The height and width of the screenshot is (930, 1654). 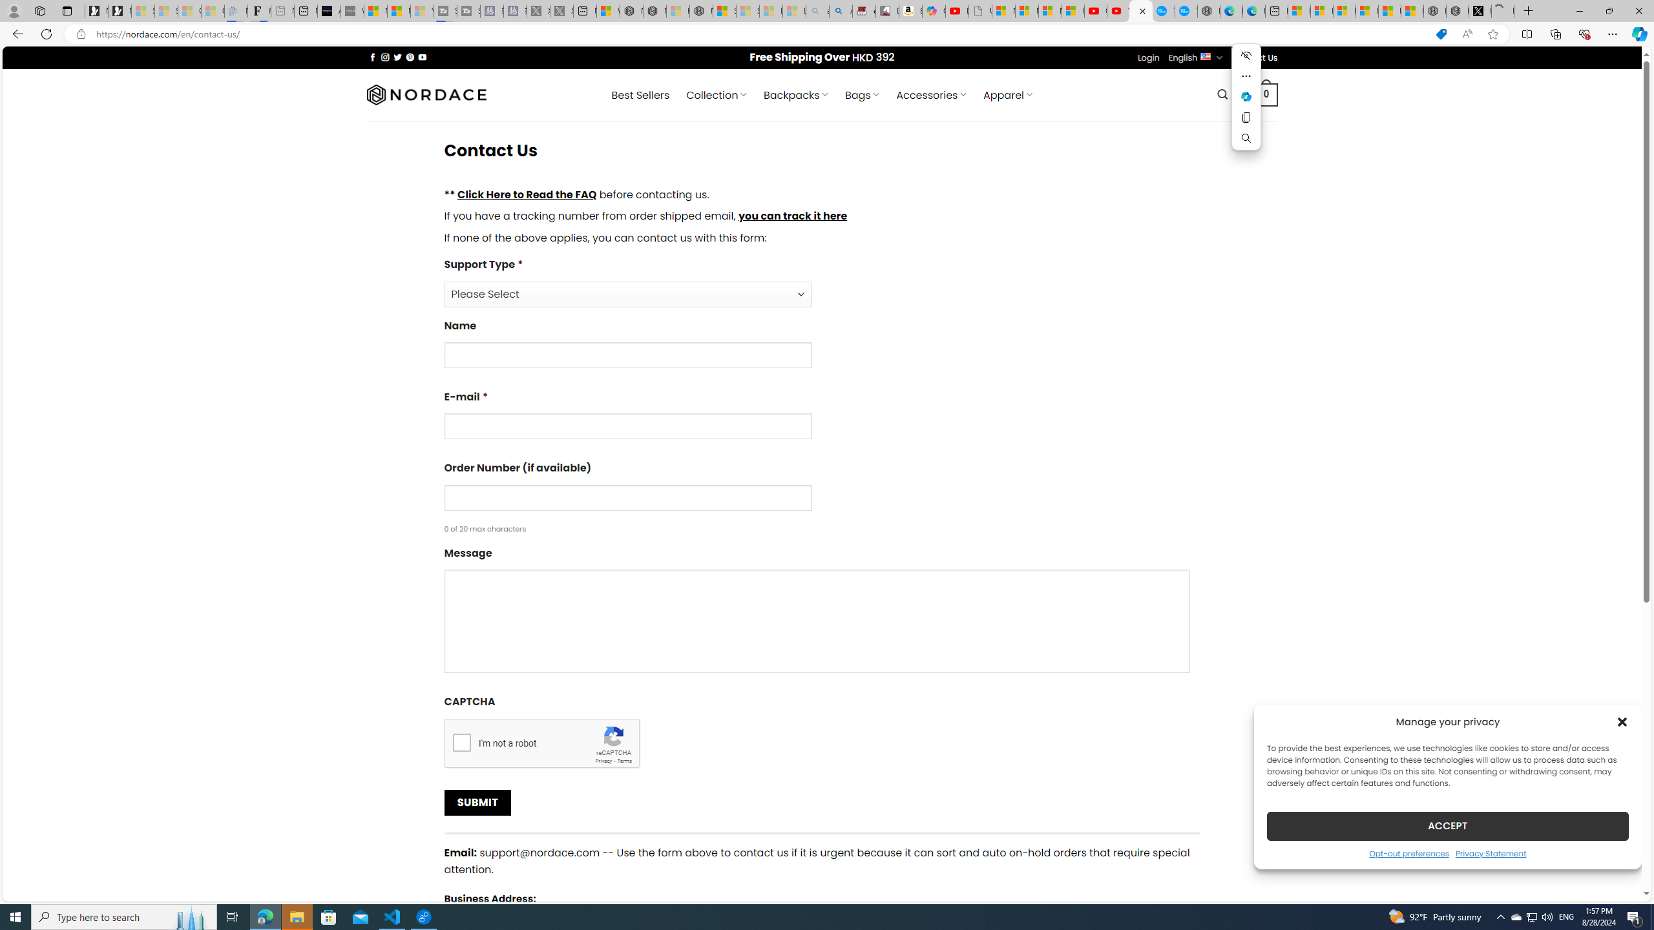 What do you see at coordinates (351, 11) in the screenshot?
I see `What's the best AI voice generator? - voice.ai - Sleeping` at bounding box center [351, 11].